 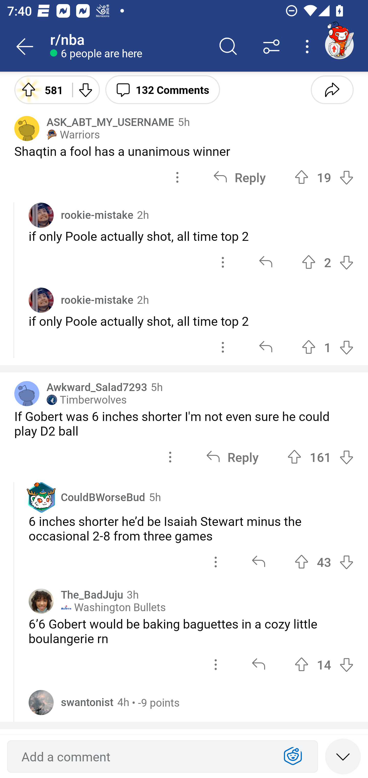 I want to click on Upvote 43 43 votes Downvote, so click(x=324, y=561).